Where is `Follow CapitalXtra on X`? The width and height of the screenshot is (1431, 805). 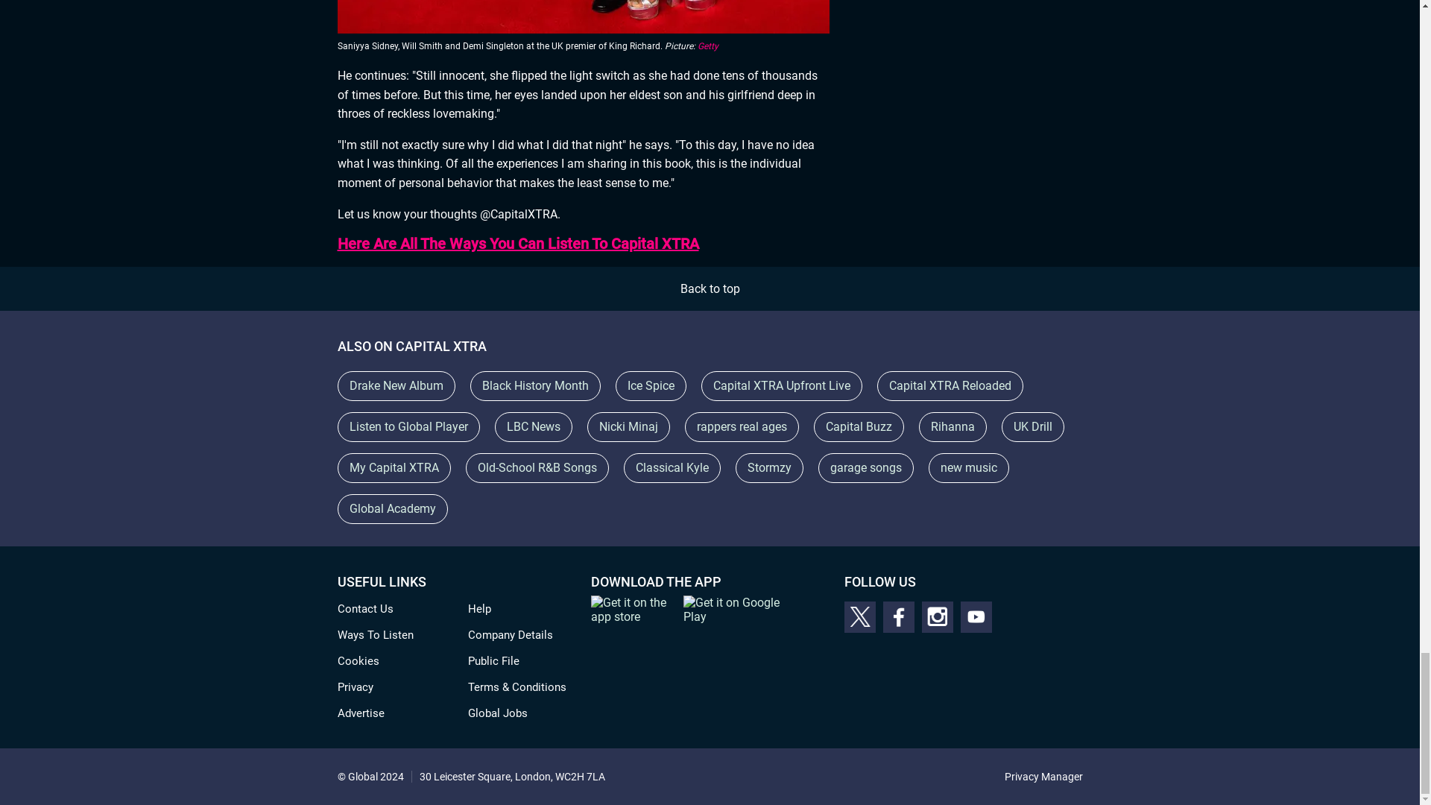
Follow CapitalXtra on X is located at coordinates (859, 616).